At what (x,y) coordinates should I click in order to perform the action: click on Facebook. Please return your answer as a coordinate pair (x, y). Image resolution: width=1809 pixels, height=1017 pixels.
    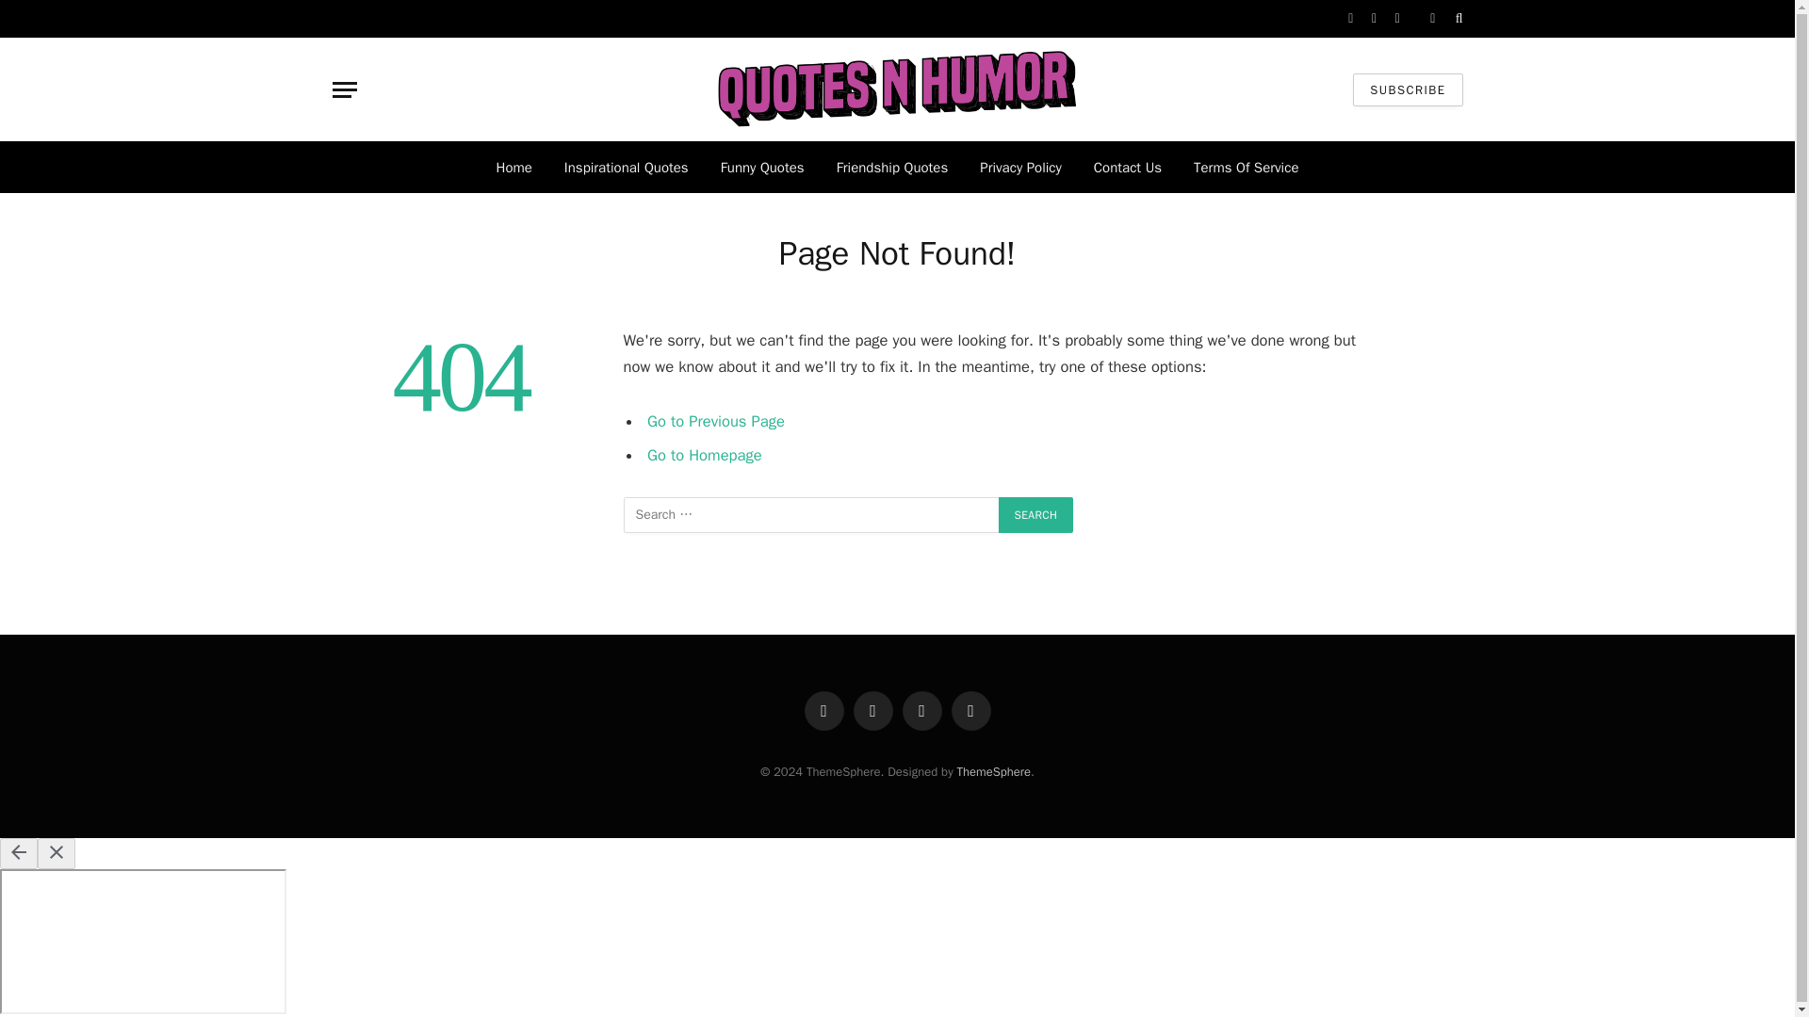
    Looking at the image, I should click on (824, 711).